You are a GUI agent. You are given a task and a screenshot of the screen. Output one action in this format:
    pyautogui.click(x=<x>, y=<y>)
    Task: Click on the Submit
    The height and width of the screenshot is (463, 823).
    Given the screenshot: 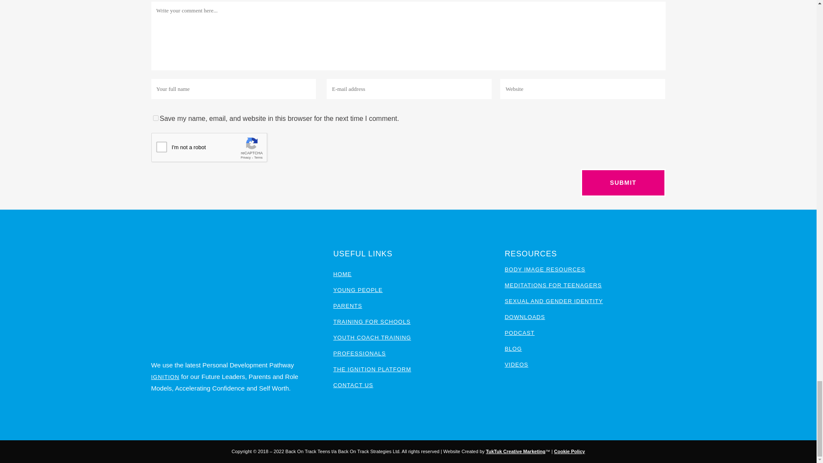 What is the action you would take?
    pyautogui.click(x=623, y=183)
    